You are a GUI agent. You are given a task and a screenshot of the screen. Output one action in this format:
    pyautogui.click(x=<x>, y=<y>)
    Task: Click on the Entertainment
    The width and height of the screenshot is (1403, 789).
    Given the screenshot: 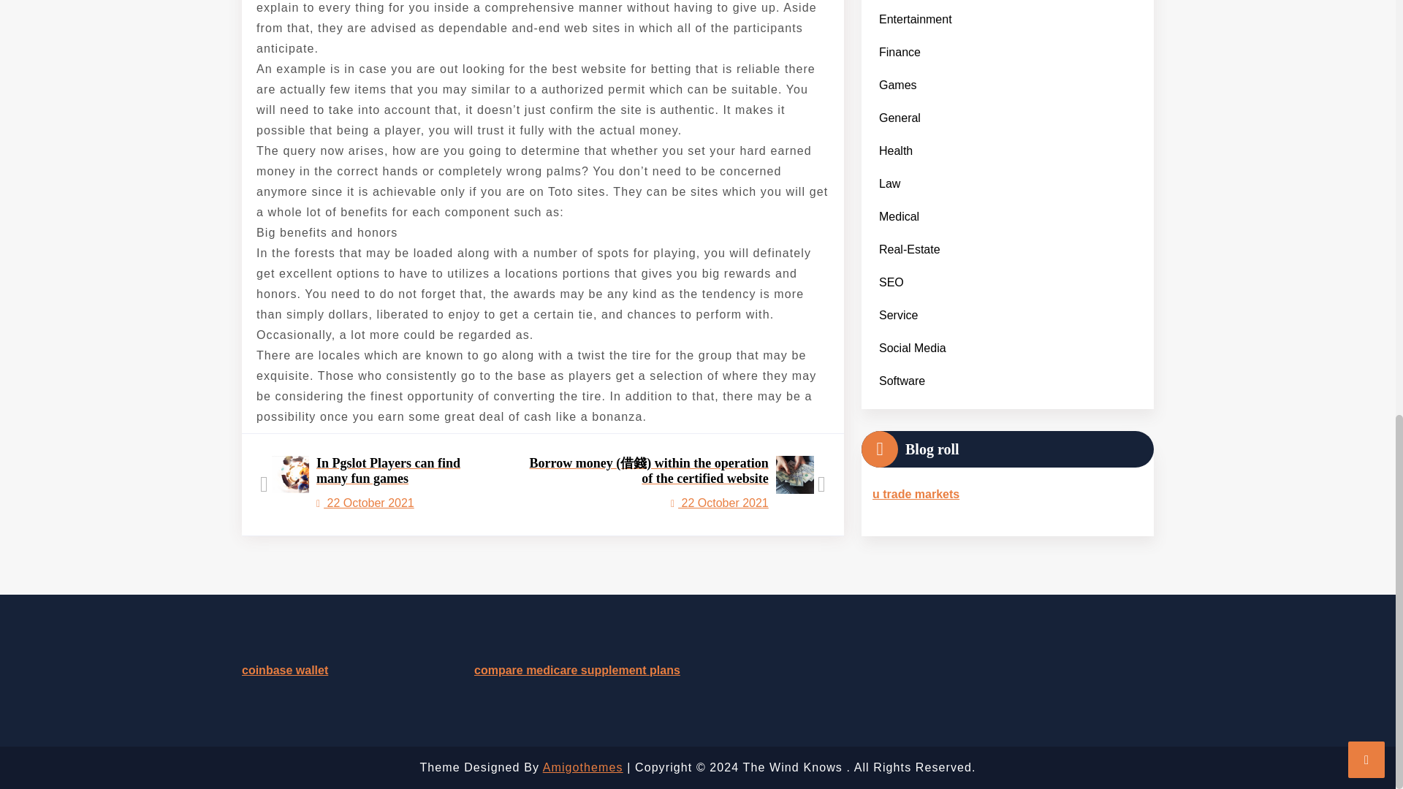 What is the action you would take?
    pyautogui.click(x=899, y=41)
    